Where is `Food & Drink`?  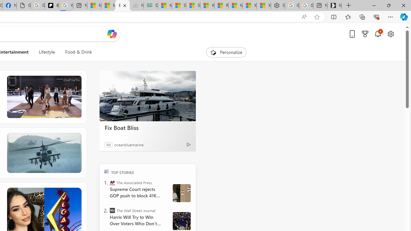 Food & Drink is located at coordinates (76, 52).